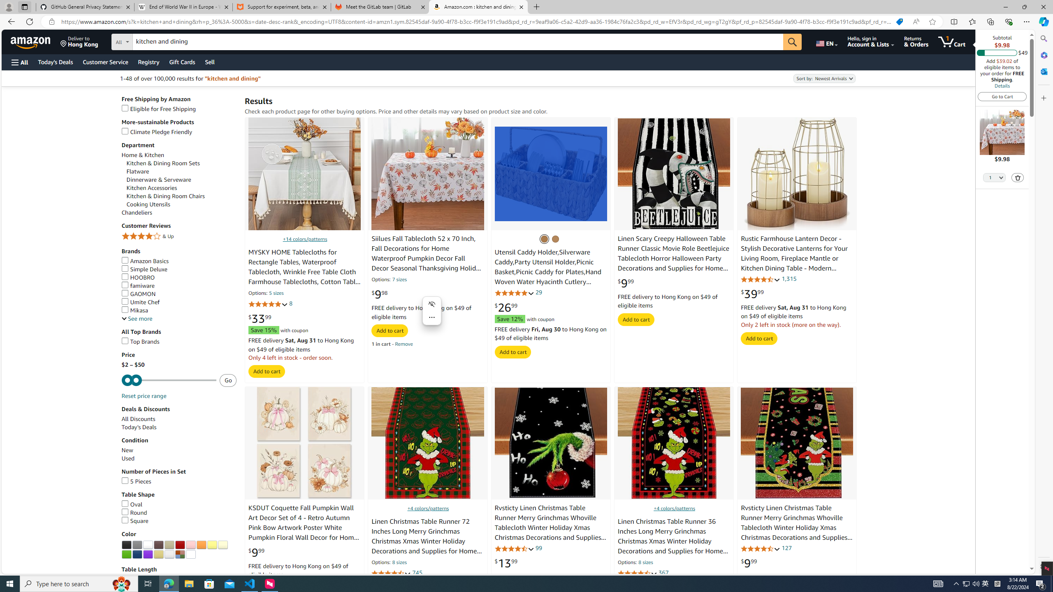 This screenshot has width=1053, height=592. I want to click on AutomationID: p_n_feature_twenty_browse-bin/3254101011, so click(158, 545).